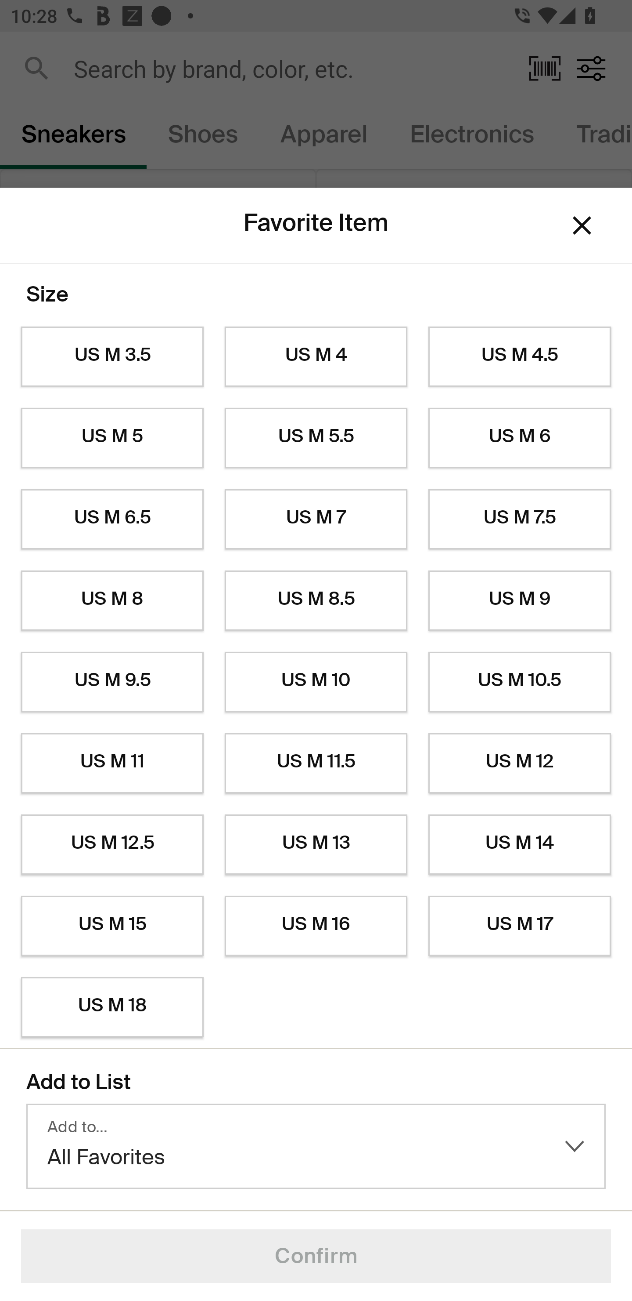  What do you see at coordinates (520, 763) in the screenshot?
I see `US M 12` at bounding box center [520, 763].